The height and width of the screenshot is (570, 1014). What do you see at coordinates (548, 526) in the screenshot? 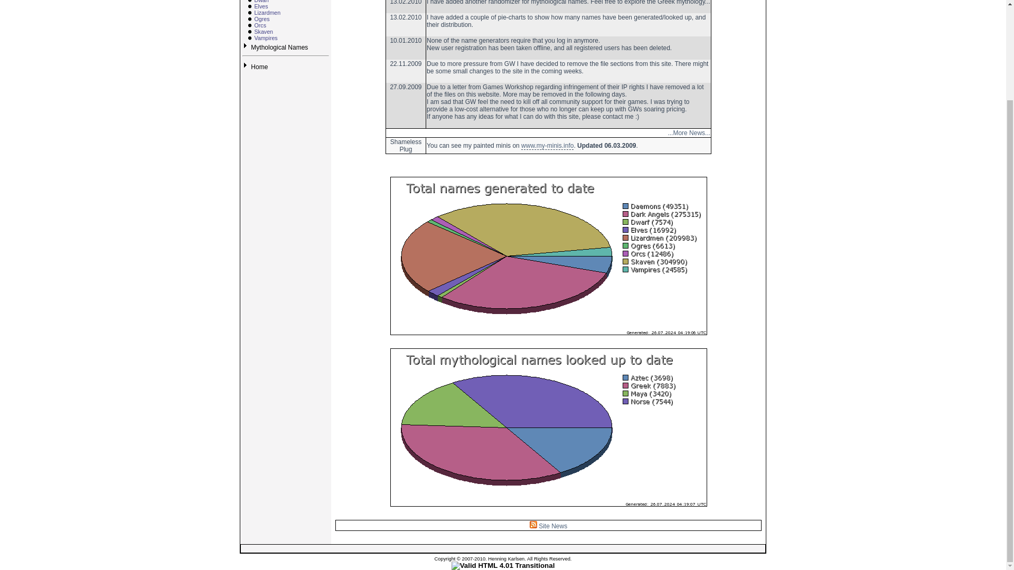
I see `  Site News ` at bounding box center [548, 526].